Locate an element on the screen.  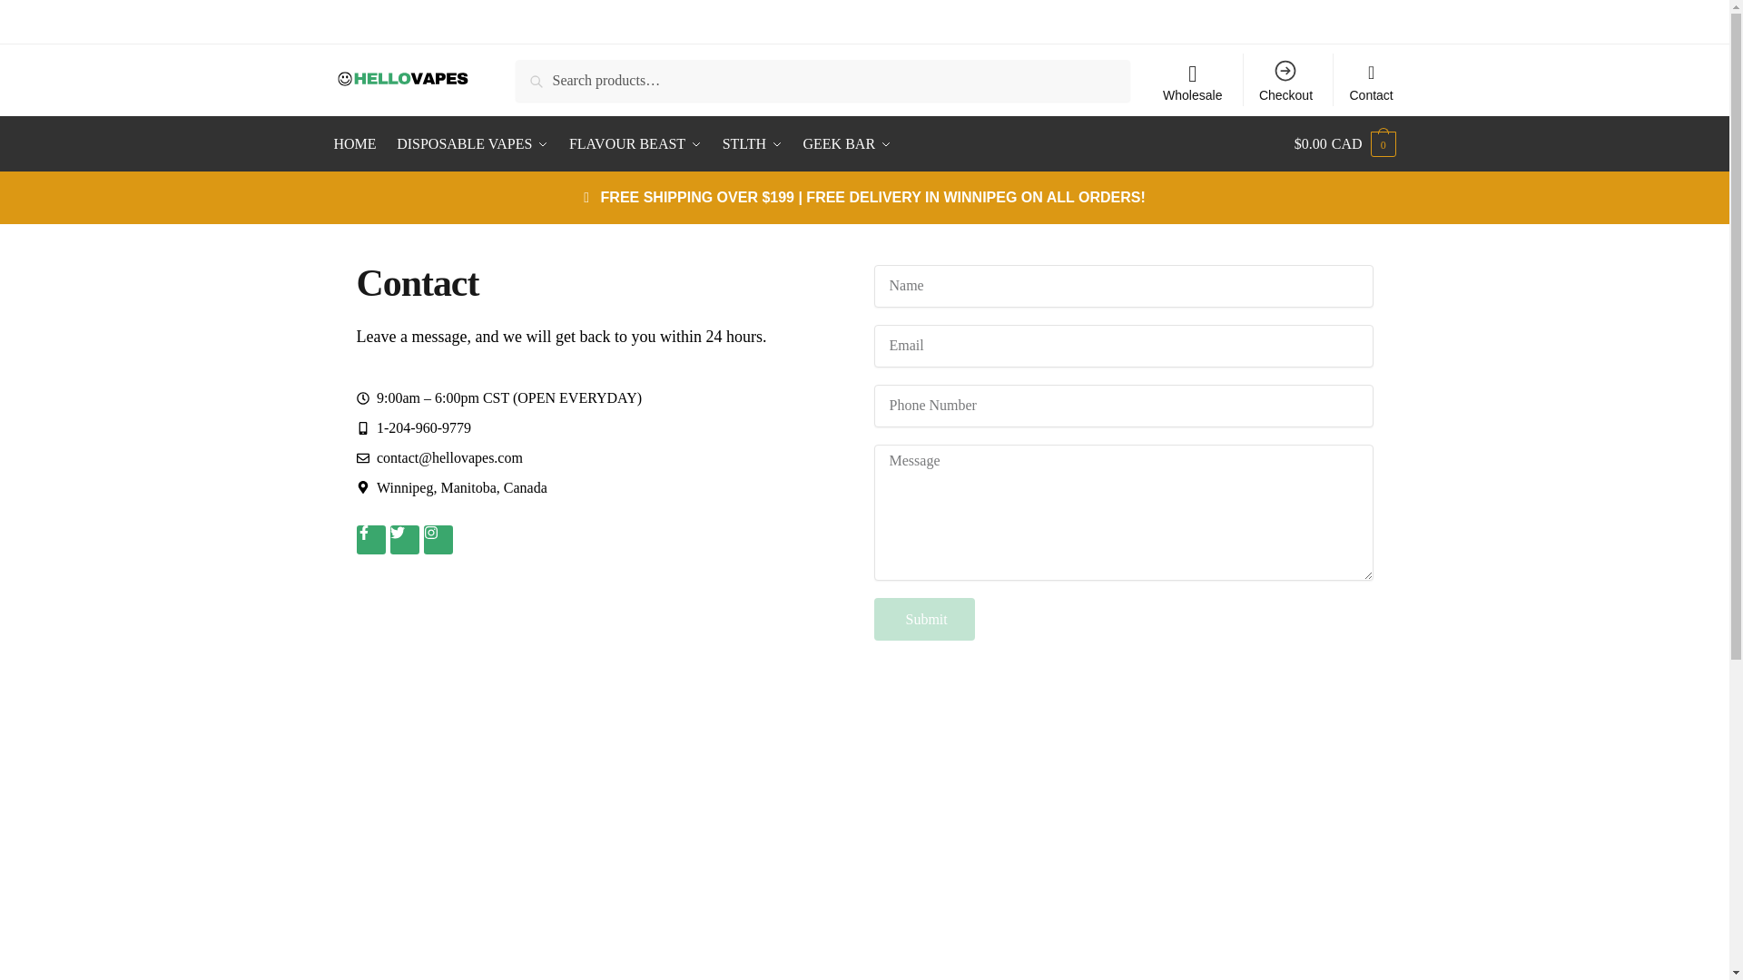
Contact is located at coordinates (1371, 80).